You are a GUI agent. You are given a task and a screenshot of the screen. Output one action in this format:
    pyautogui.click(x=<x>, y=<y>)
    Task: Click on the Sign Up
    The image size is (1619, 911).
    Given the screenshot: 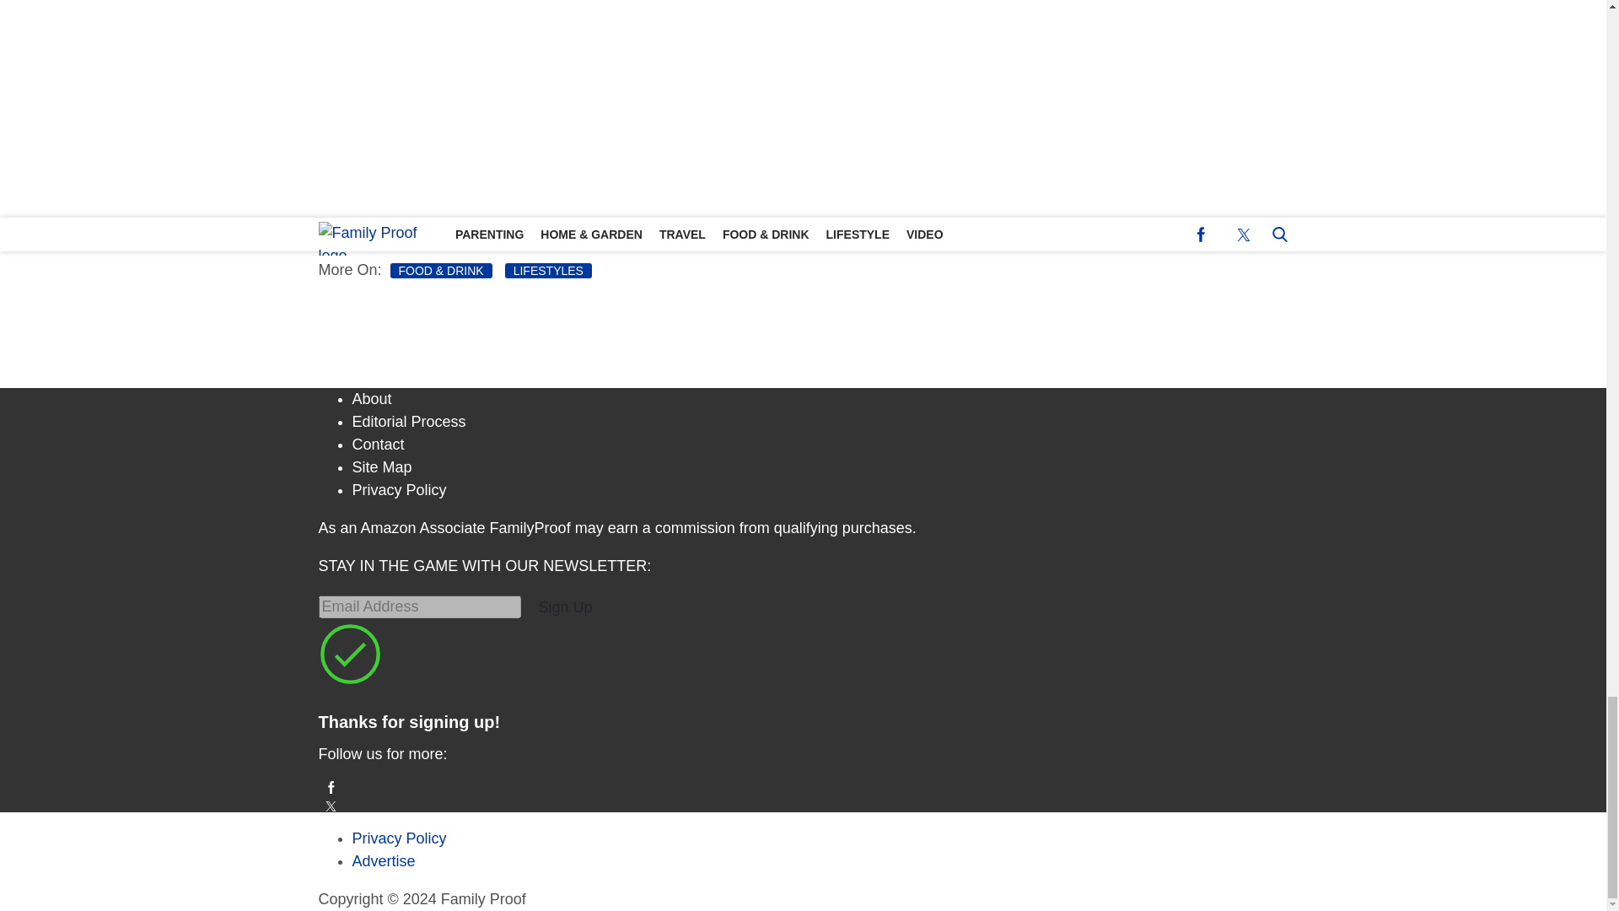 What is the action you would take?
    pyautogui.click(x=565, y=607)
    